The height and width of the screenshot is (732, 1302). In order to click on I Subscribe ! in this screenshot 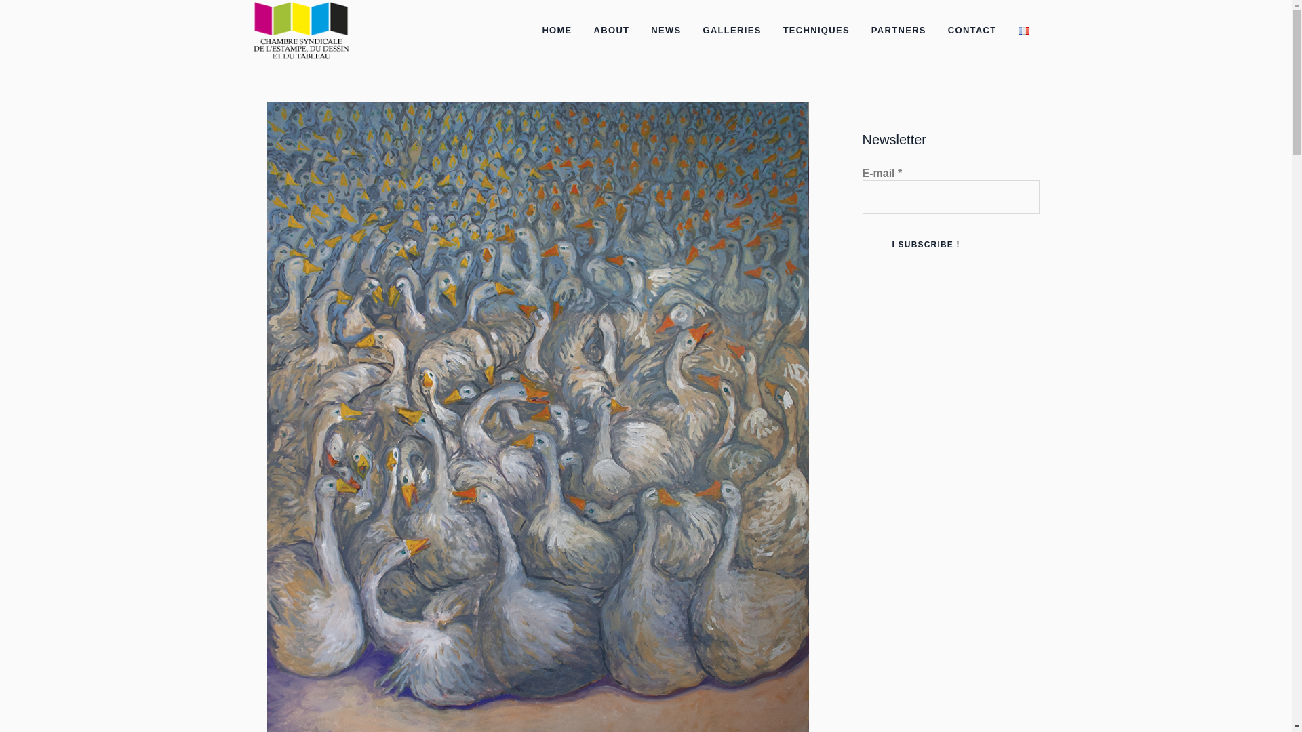, I will do `click(926, 244)`.